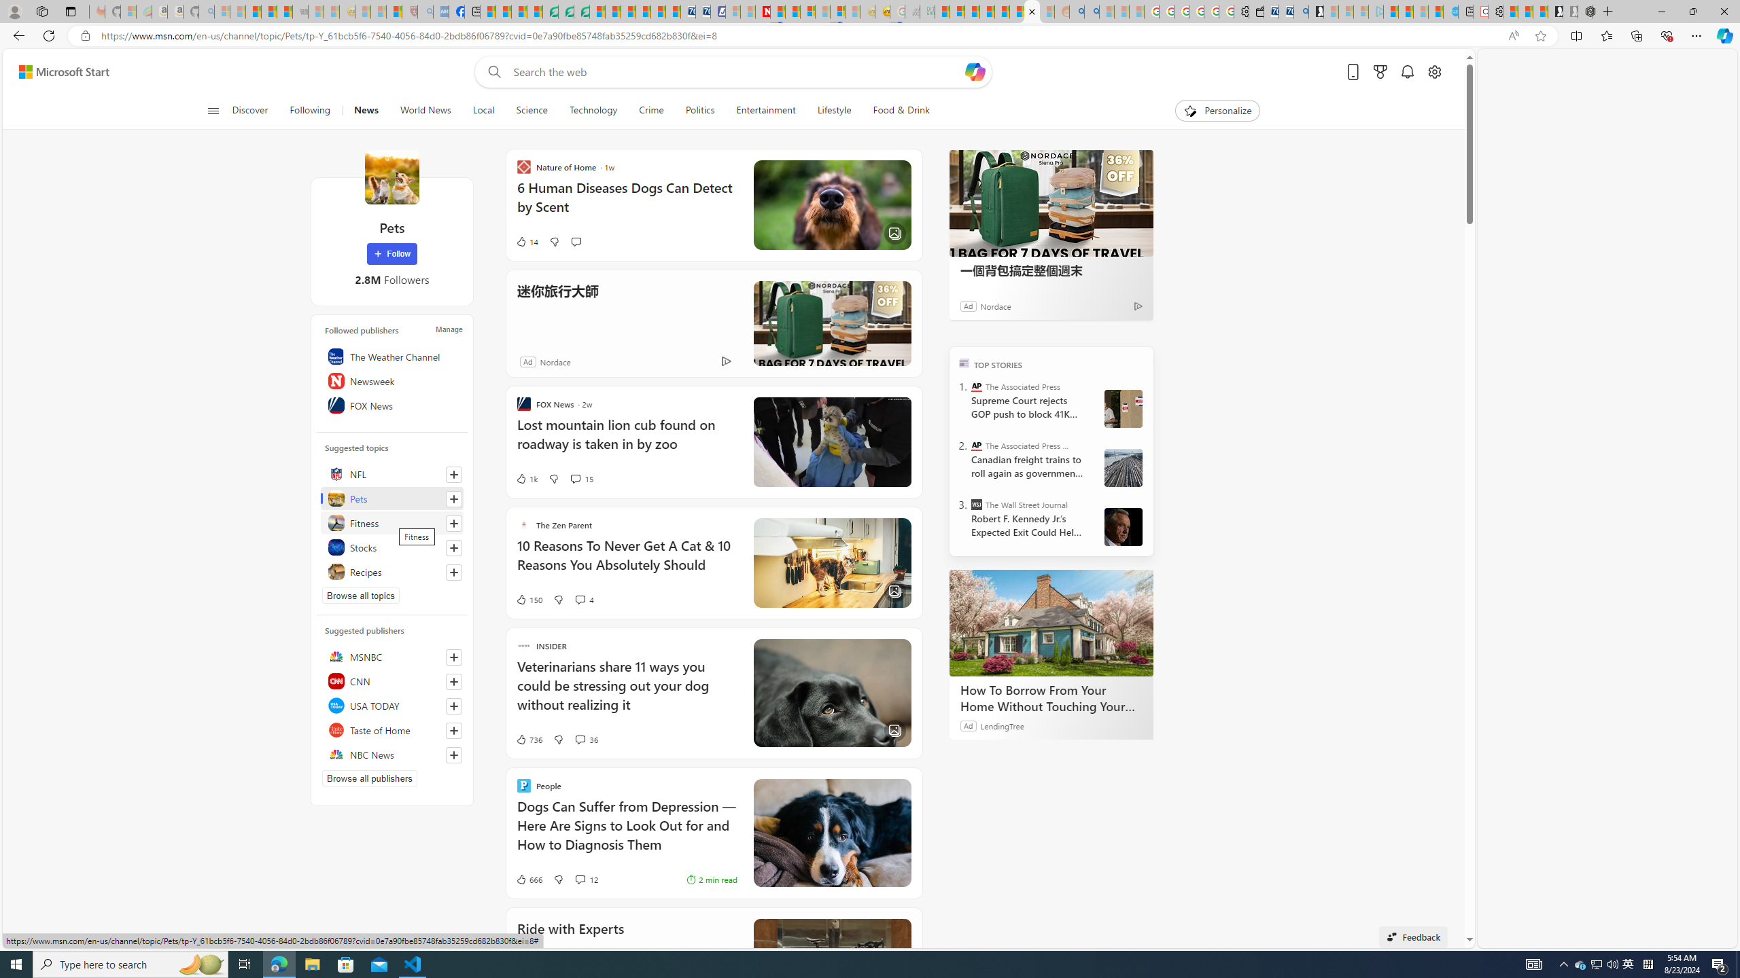 Image resolution: width=1740 pixels, height=978 pixels. Describe the element at coordinates (832, 833) in the screenshot. I see `Sad dog.` at that location.